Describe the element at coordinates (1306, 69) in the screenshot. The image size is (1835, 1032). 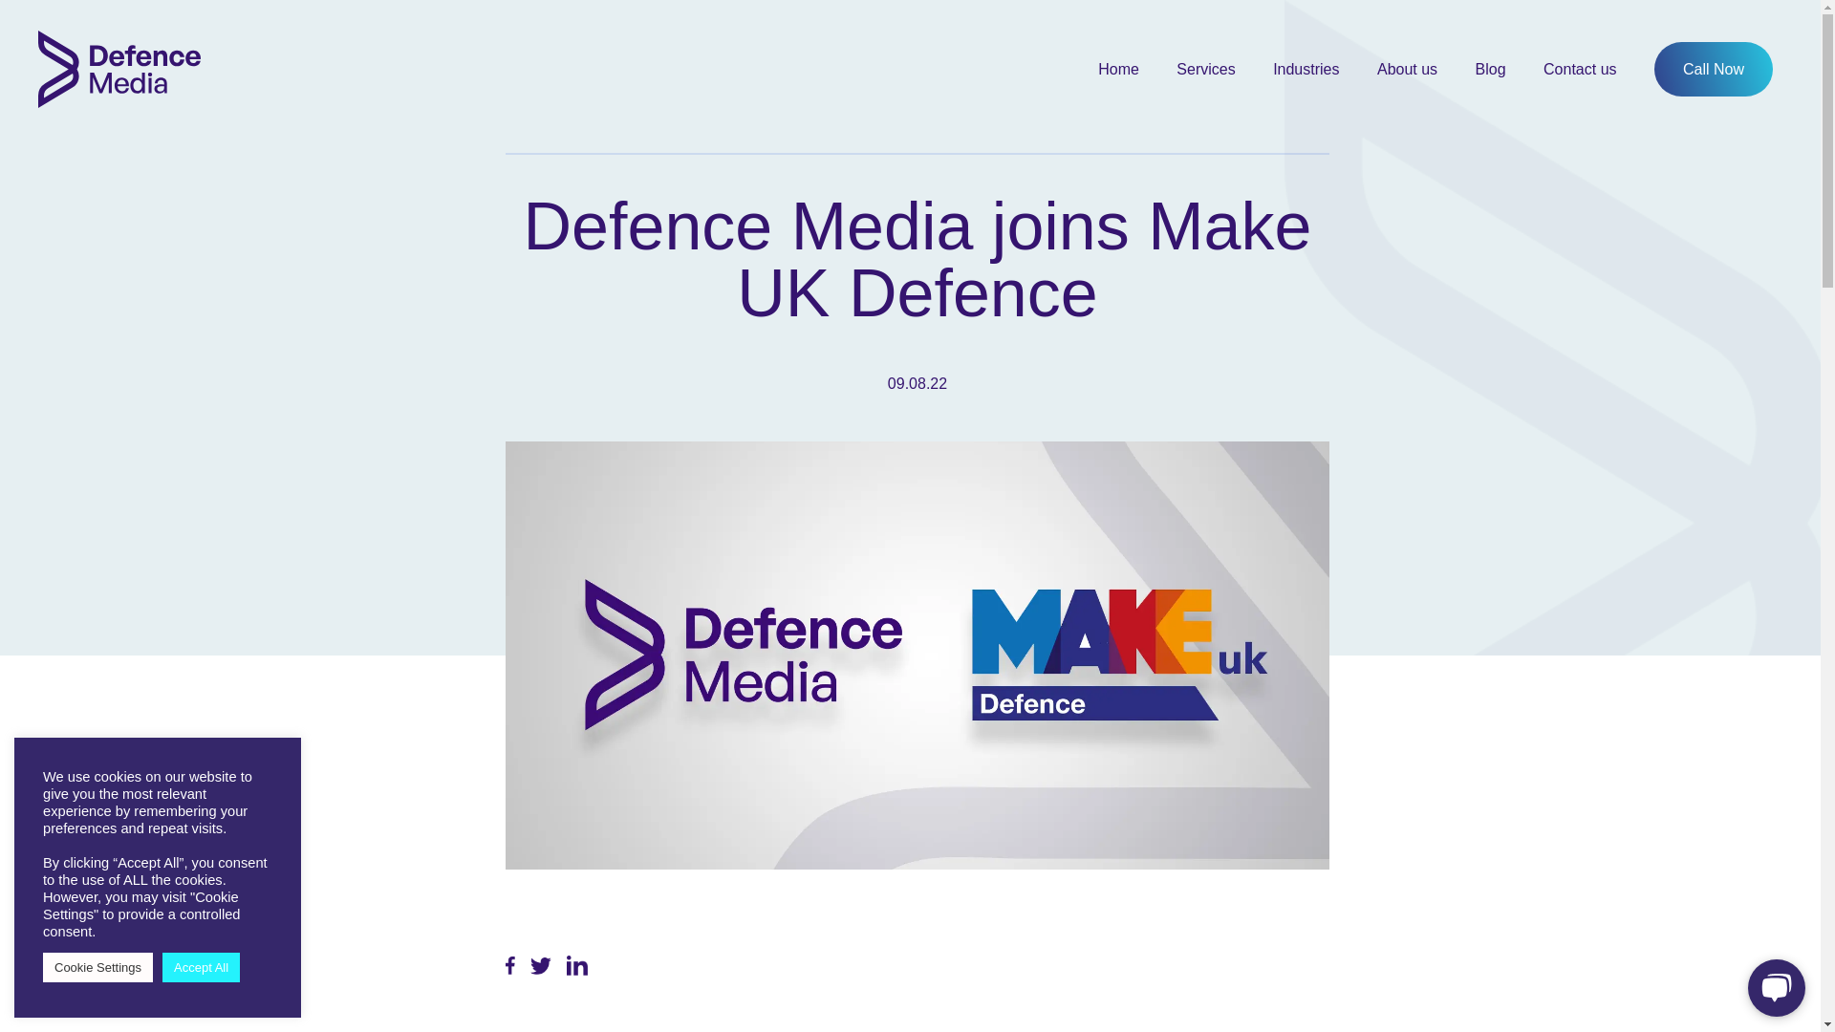
I see `Industries` at that location.